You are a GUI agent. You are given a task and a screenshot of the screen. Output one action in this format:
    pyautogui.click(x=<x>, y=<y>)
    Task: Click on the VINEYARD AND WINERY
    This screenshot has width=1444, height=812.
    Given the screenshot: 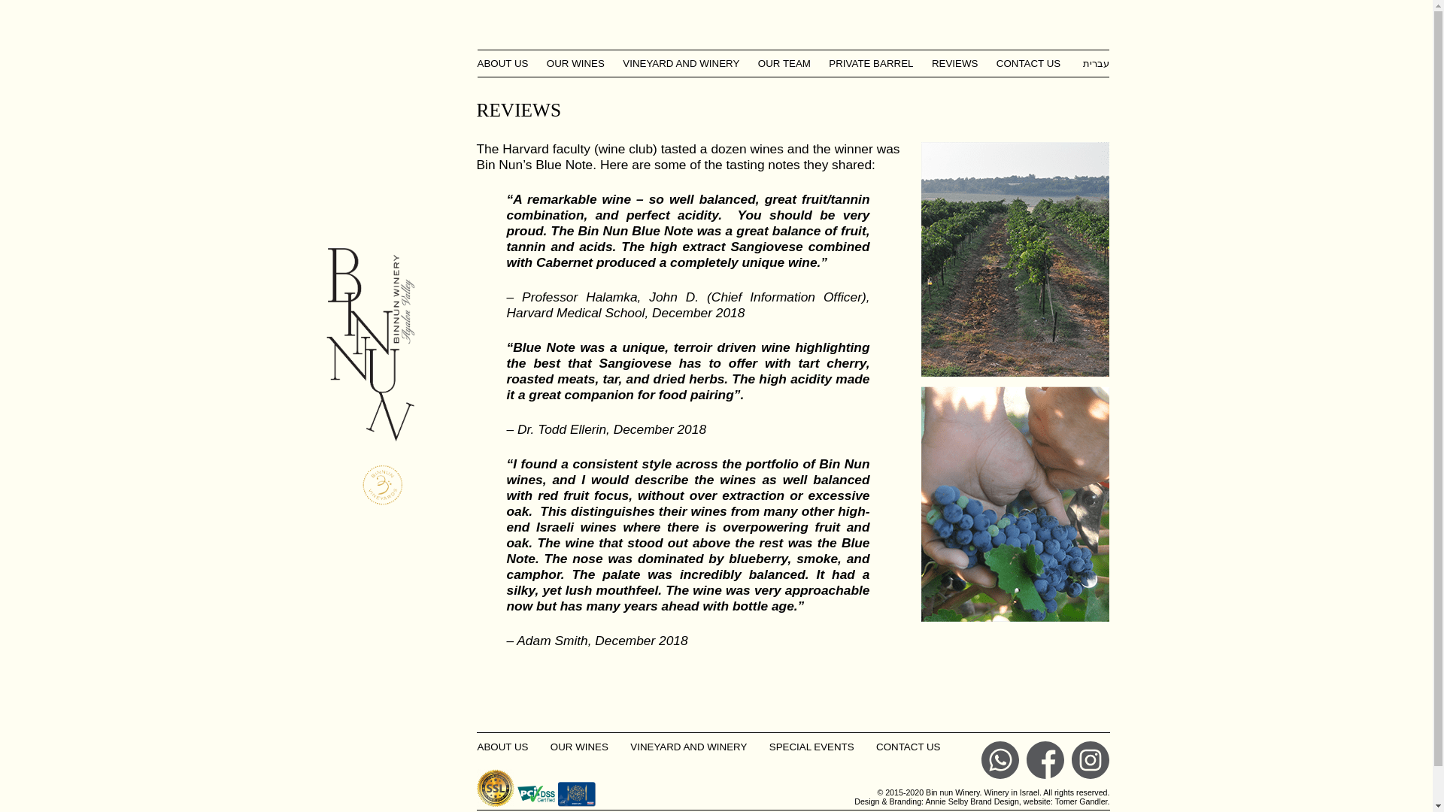 What is the action you would take?
    pyautogui.click(x=680, y=63)
    